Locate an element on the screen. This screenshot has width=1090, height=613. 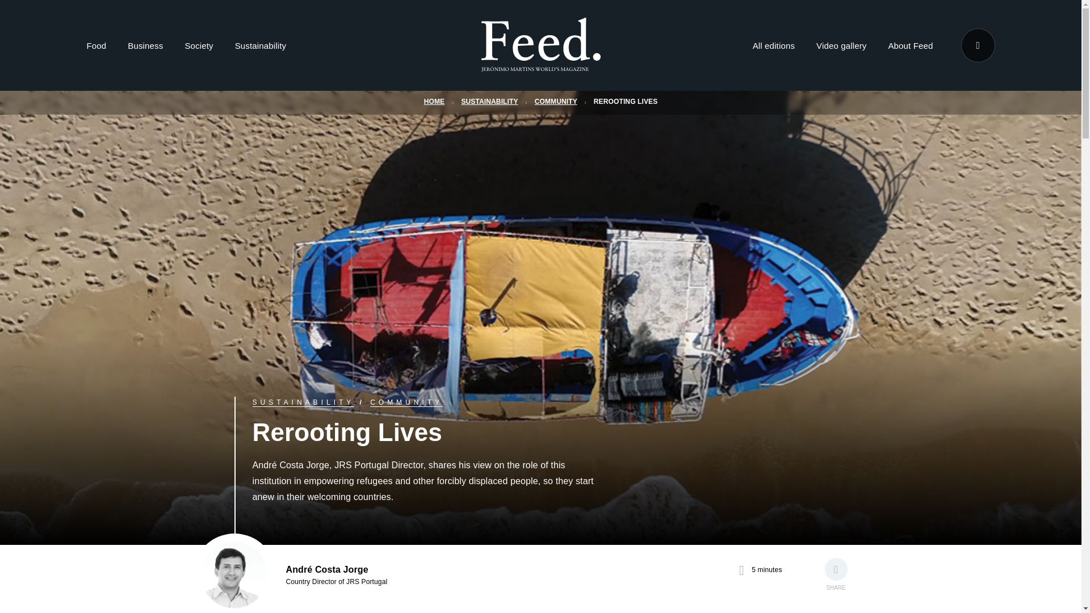
Business is located at coordinates (145, 48).